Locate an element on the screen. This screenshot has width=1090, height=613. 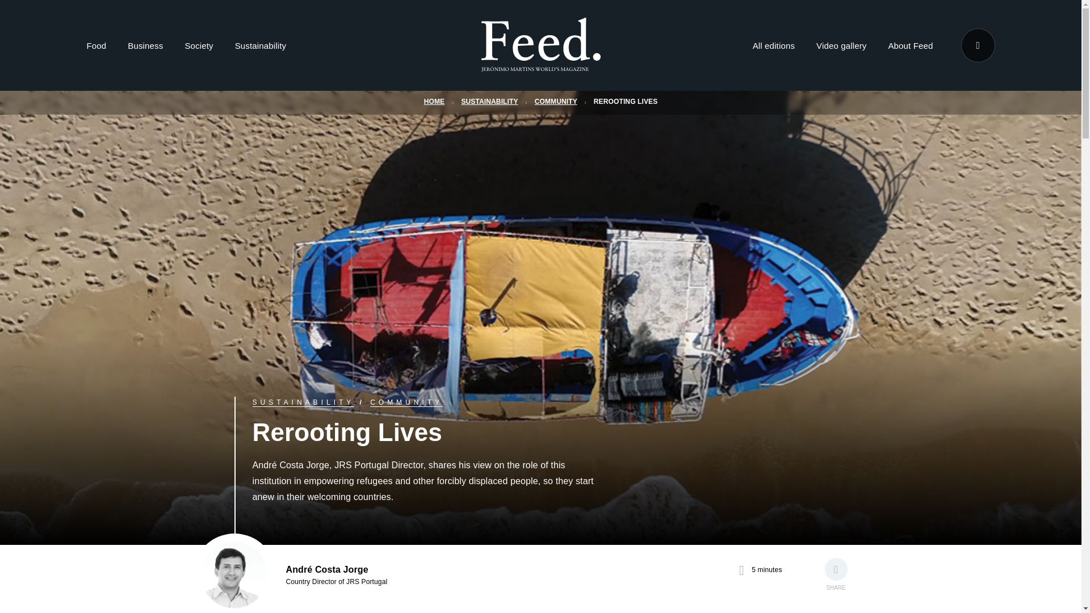
Business is located at coordinates (145, 48).